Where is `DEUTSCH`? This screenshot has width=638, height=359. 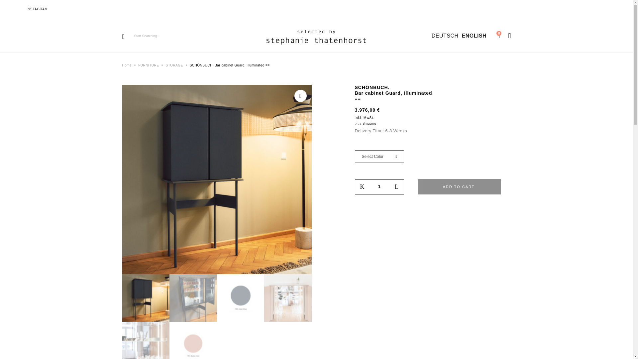
DEUTSCH is located at coordinates (445, 37).